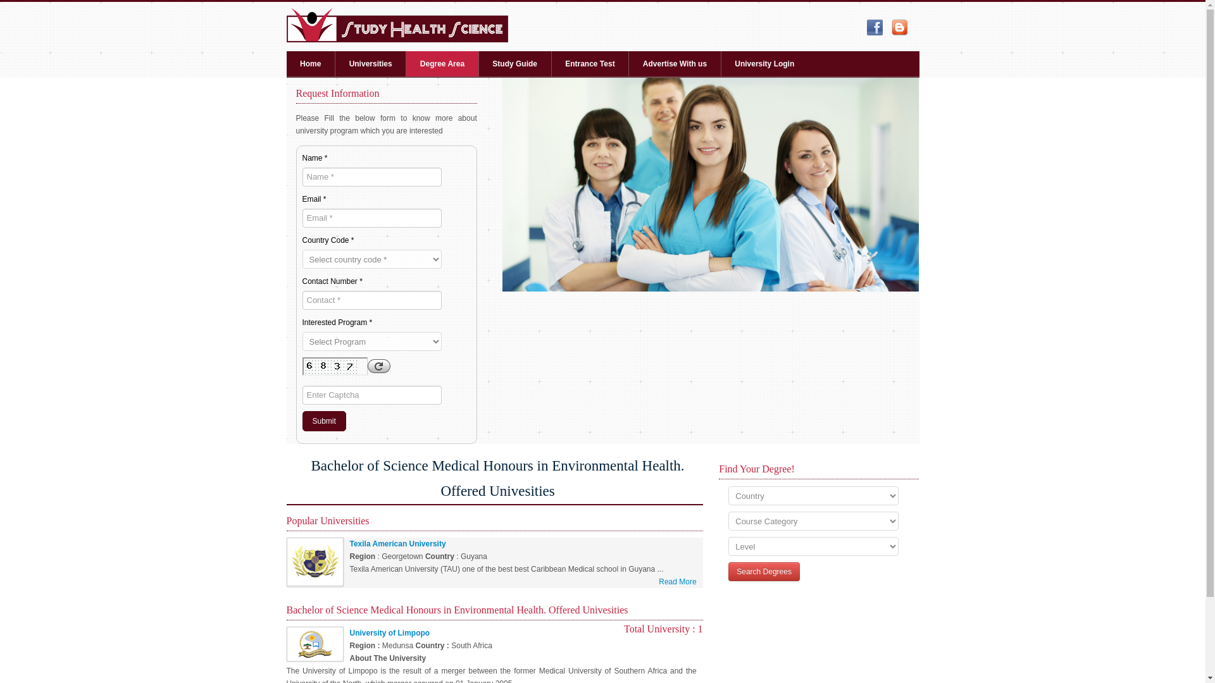  Describe the element at coordinates (390, 632) in the screenshot. I see `University of Limpopo` at that location.